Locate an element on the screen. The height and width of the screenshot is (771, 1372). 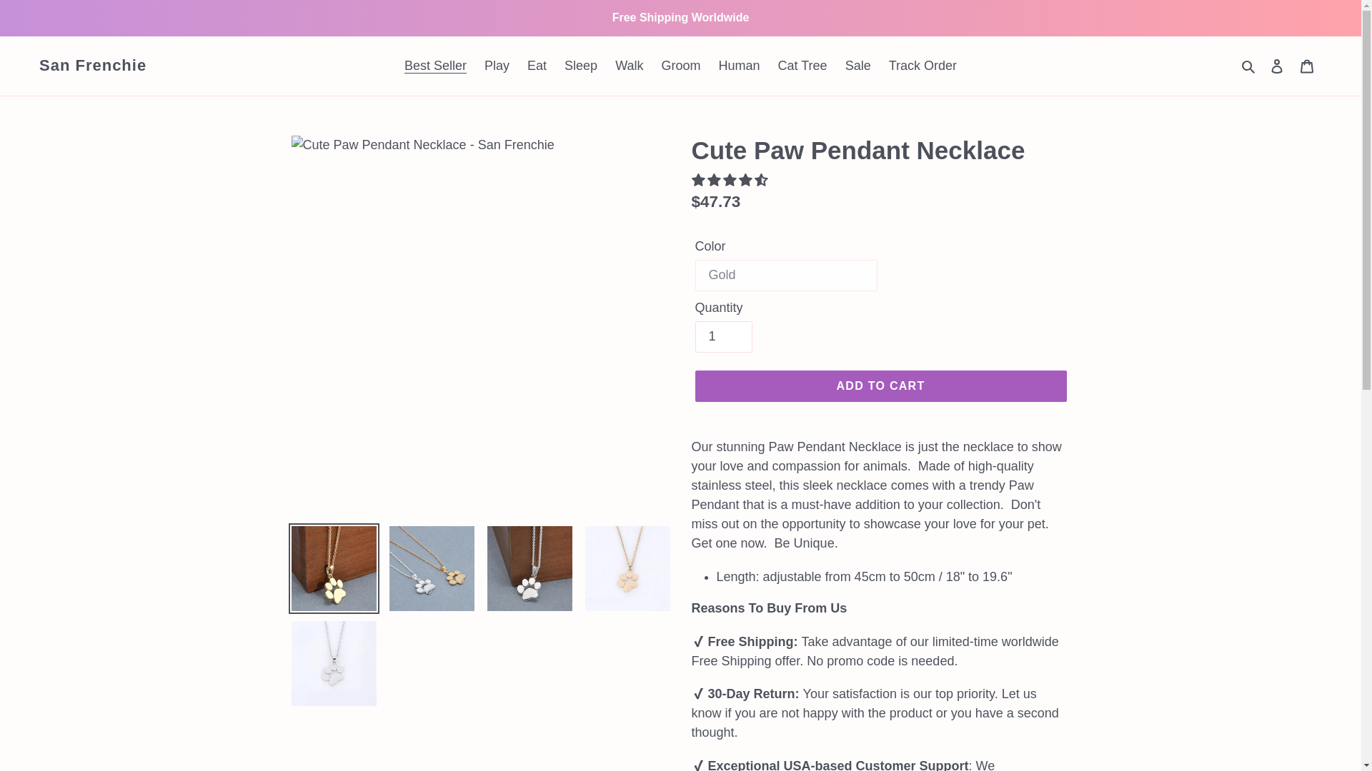
Best Seller is located at coordinates (435, 66).